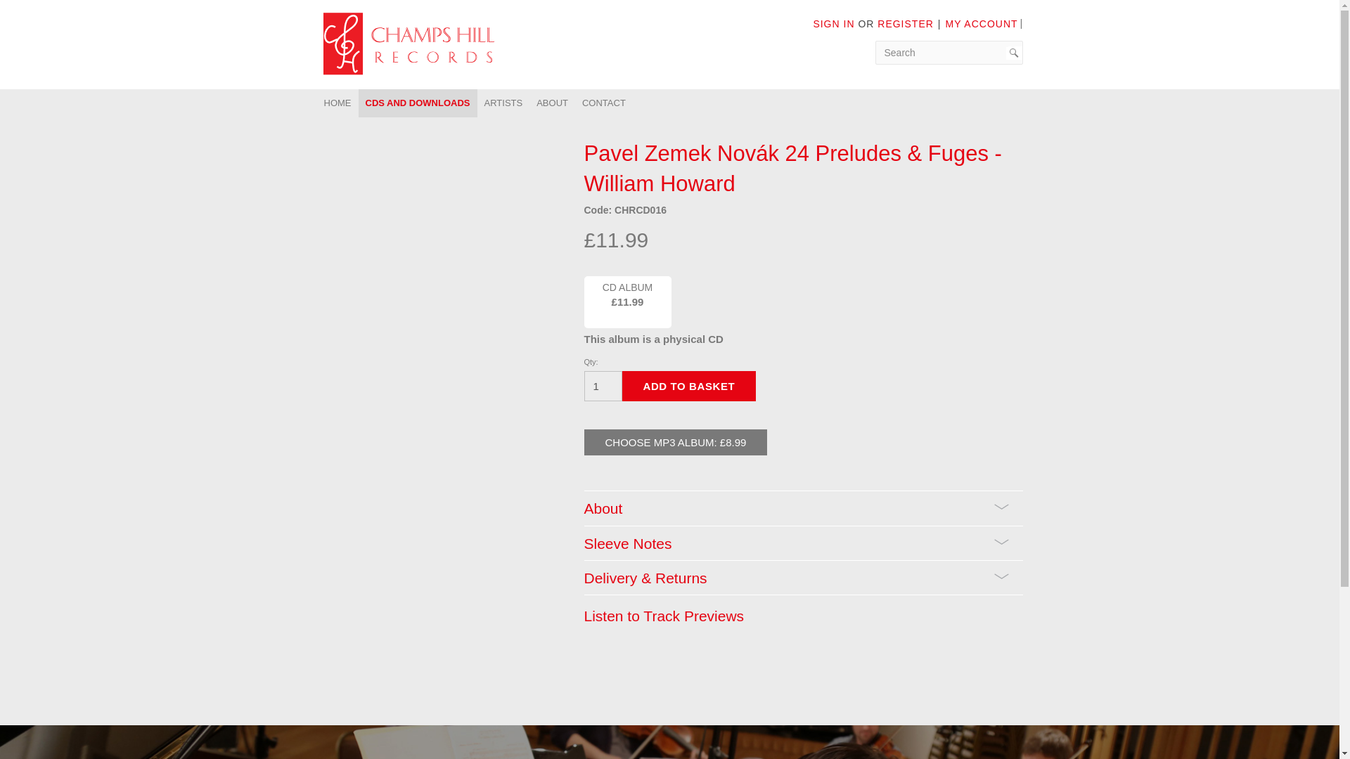  I want to click on CDS AND DOWNLOADS, so click(418, 103).